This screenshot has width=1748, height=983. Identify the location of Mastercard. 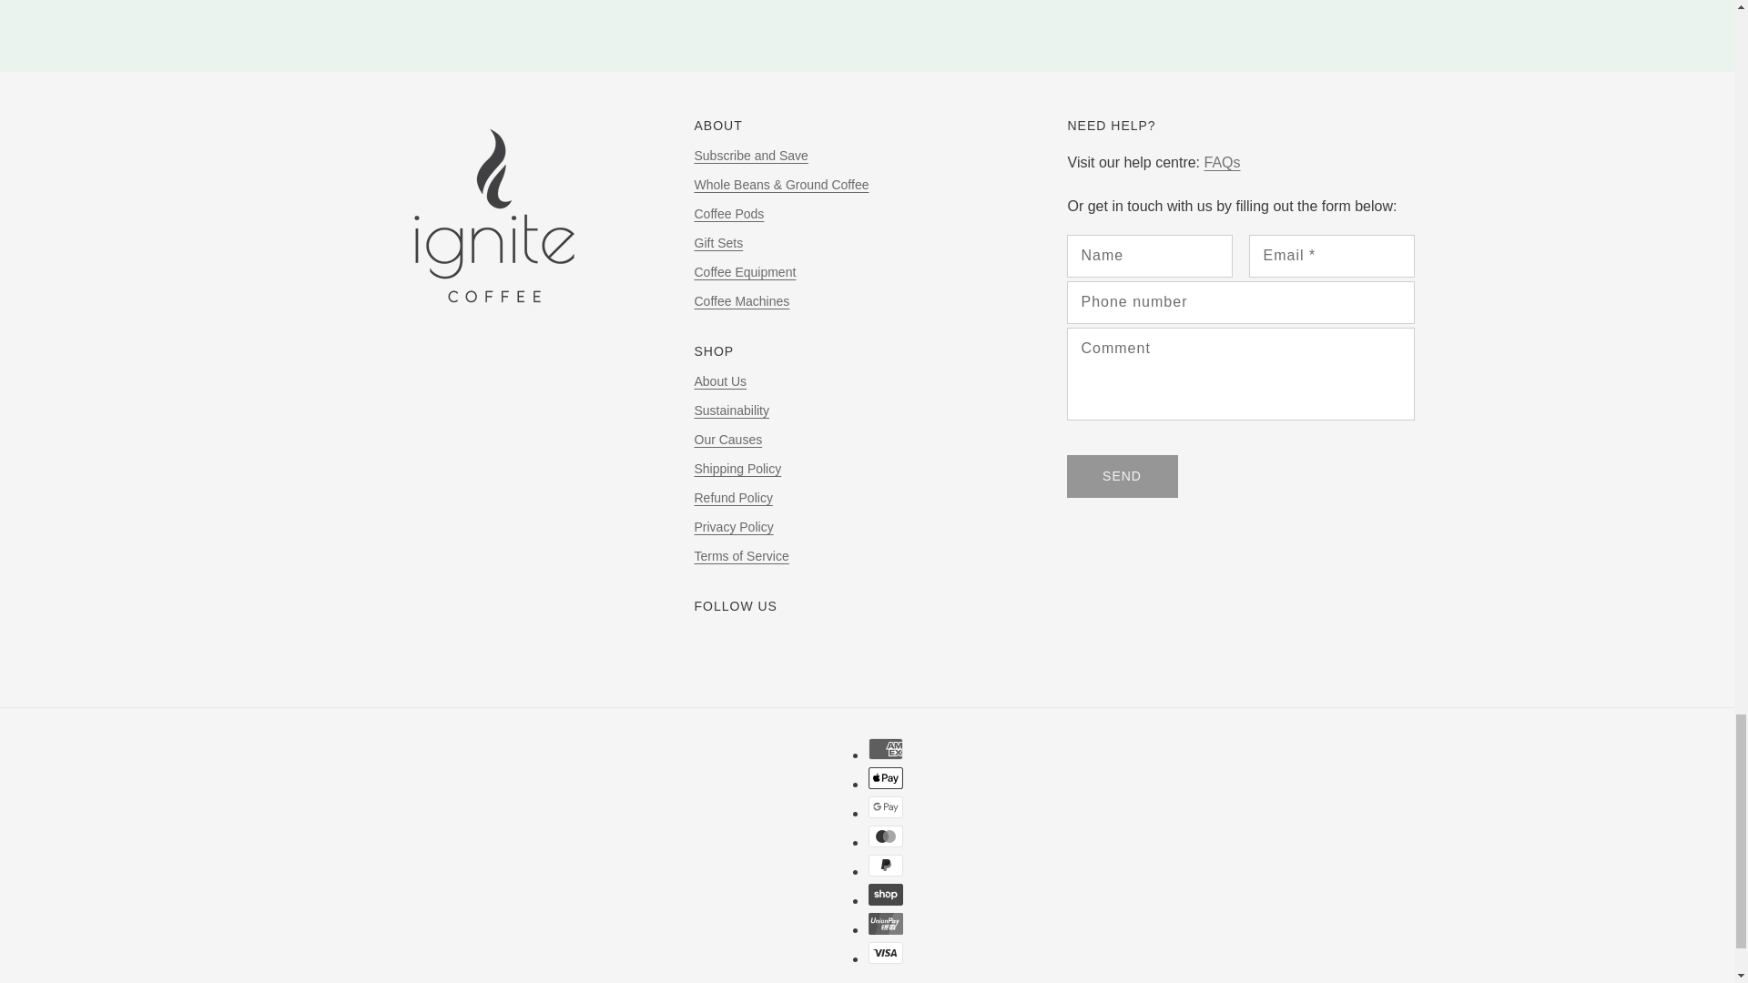
(886, 836).